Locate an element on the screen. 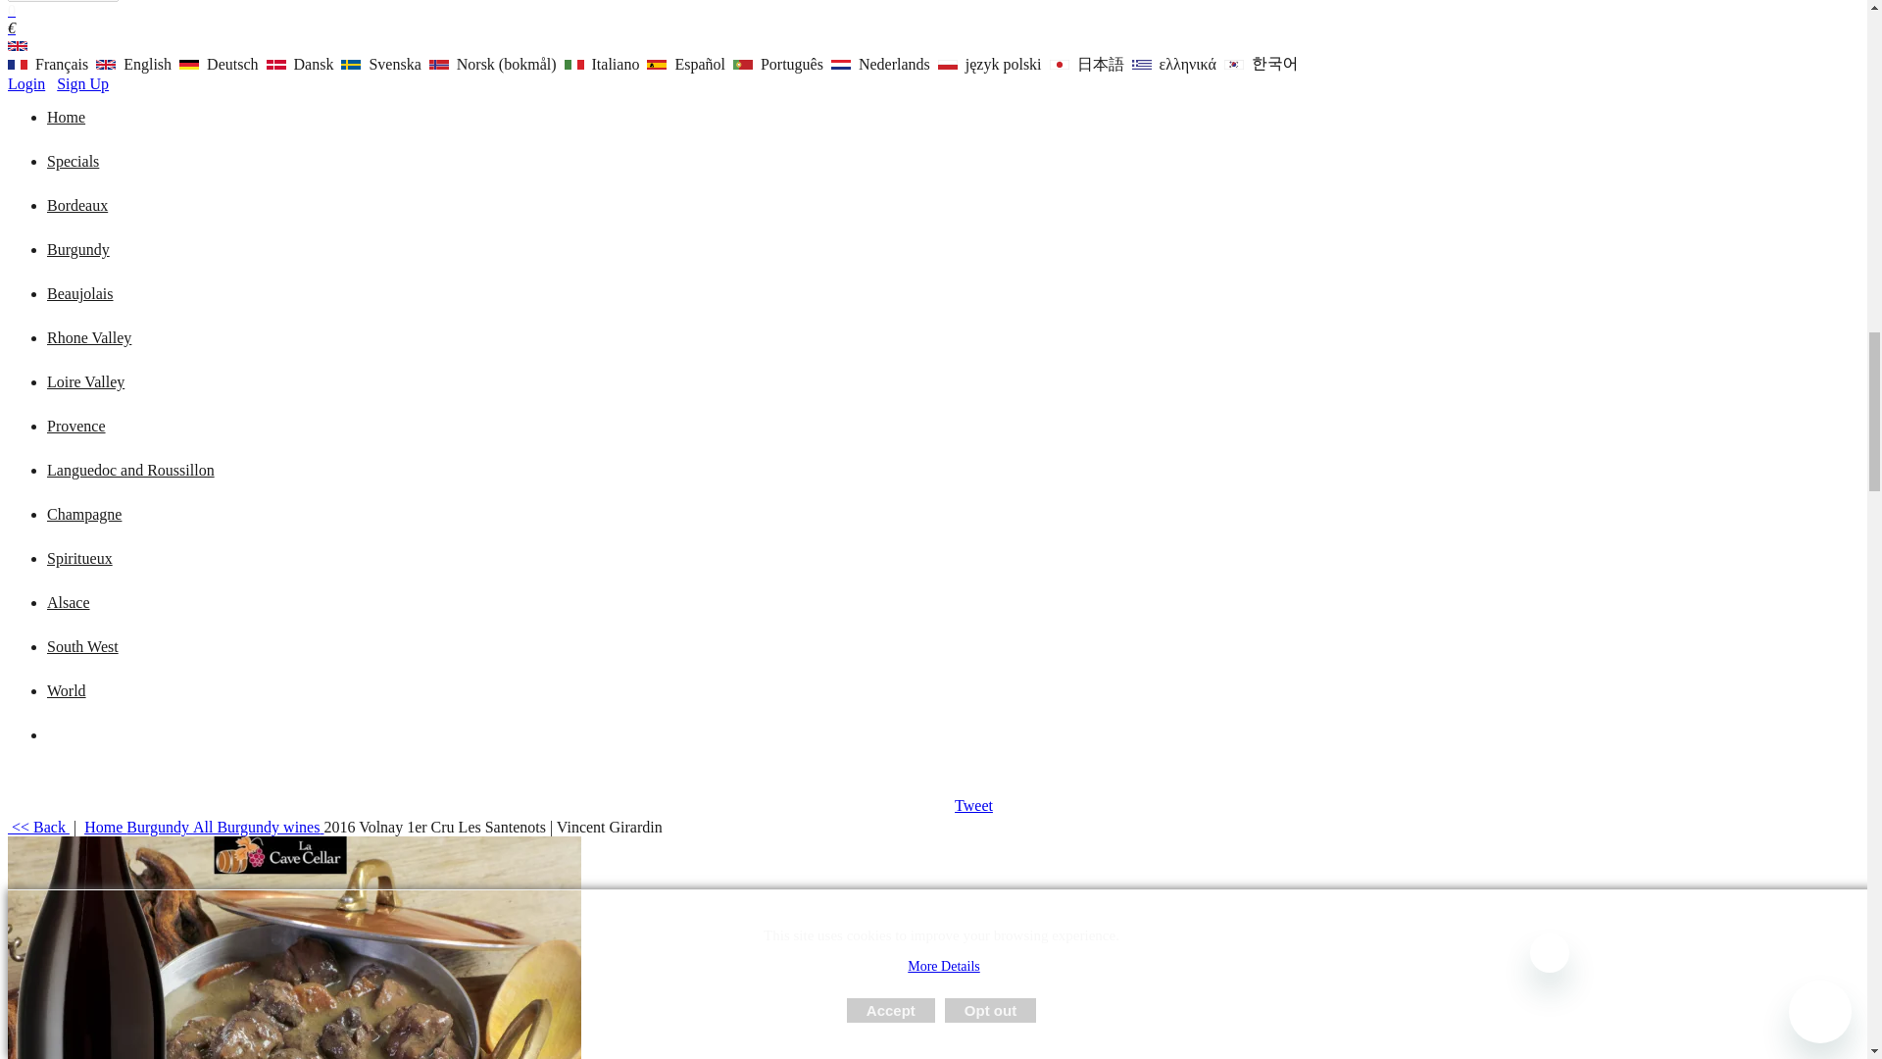 The width and height of the screenshot is (1882, 1059). English is located at coordinates (18, 45).